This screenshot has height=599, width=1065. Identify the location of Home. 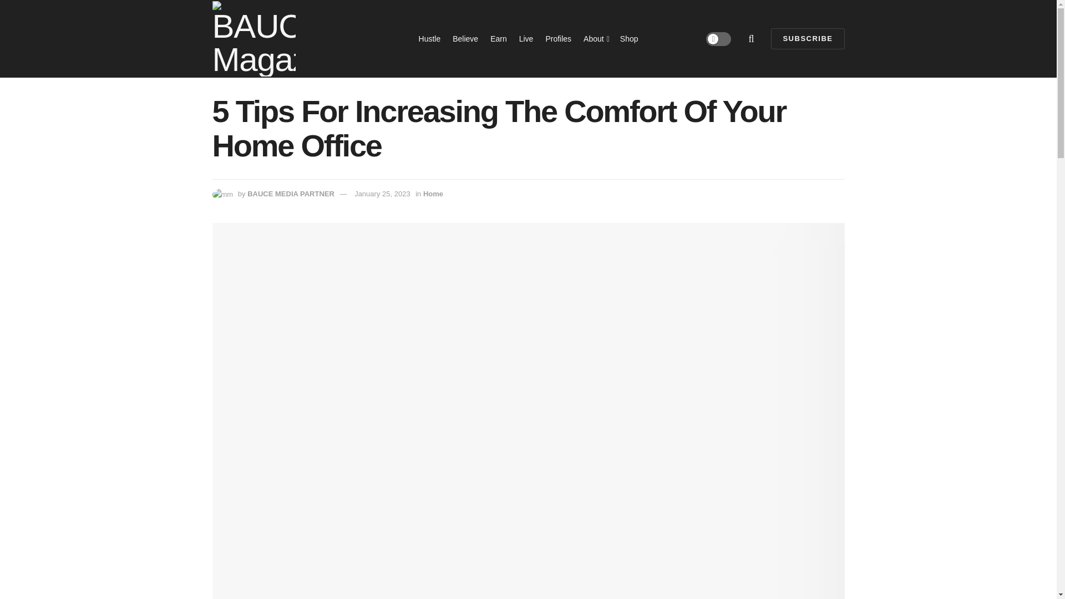
(433, 194).